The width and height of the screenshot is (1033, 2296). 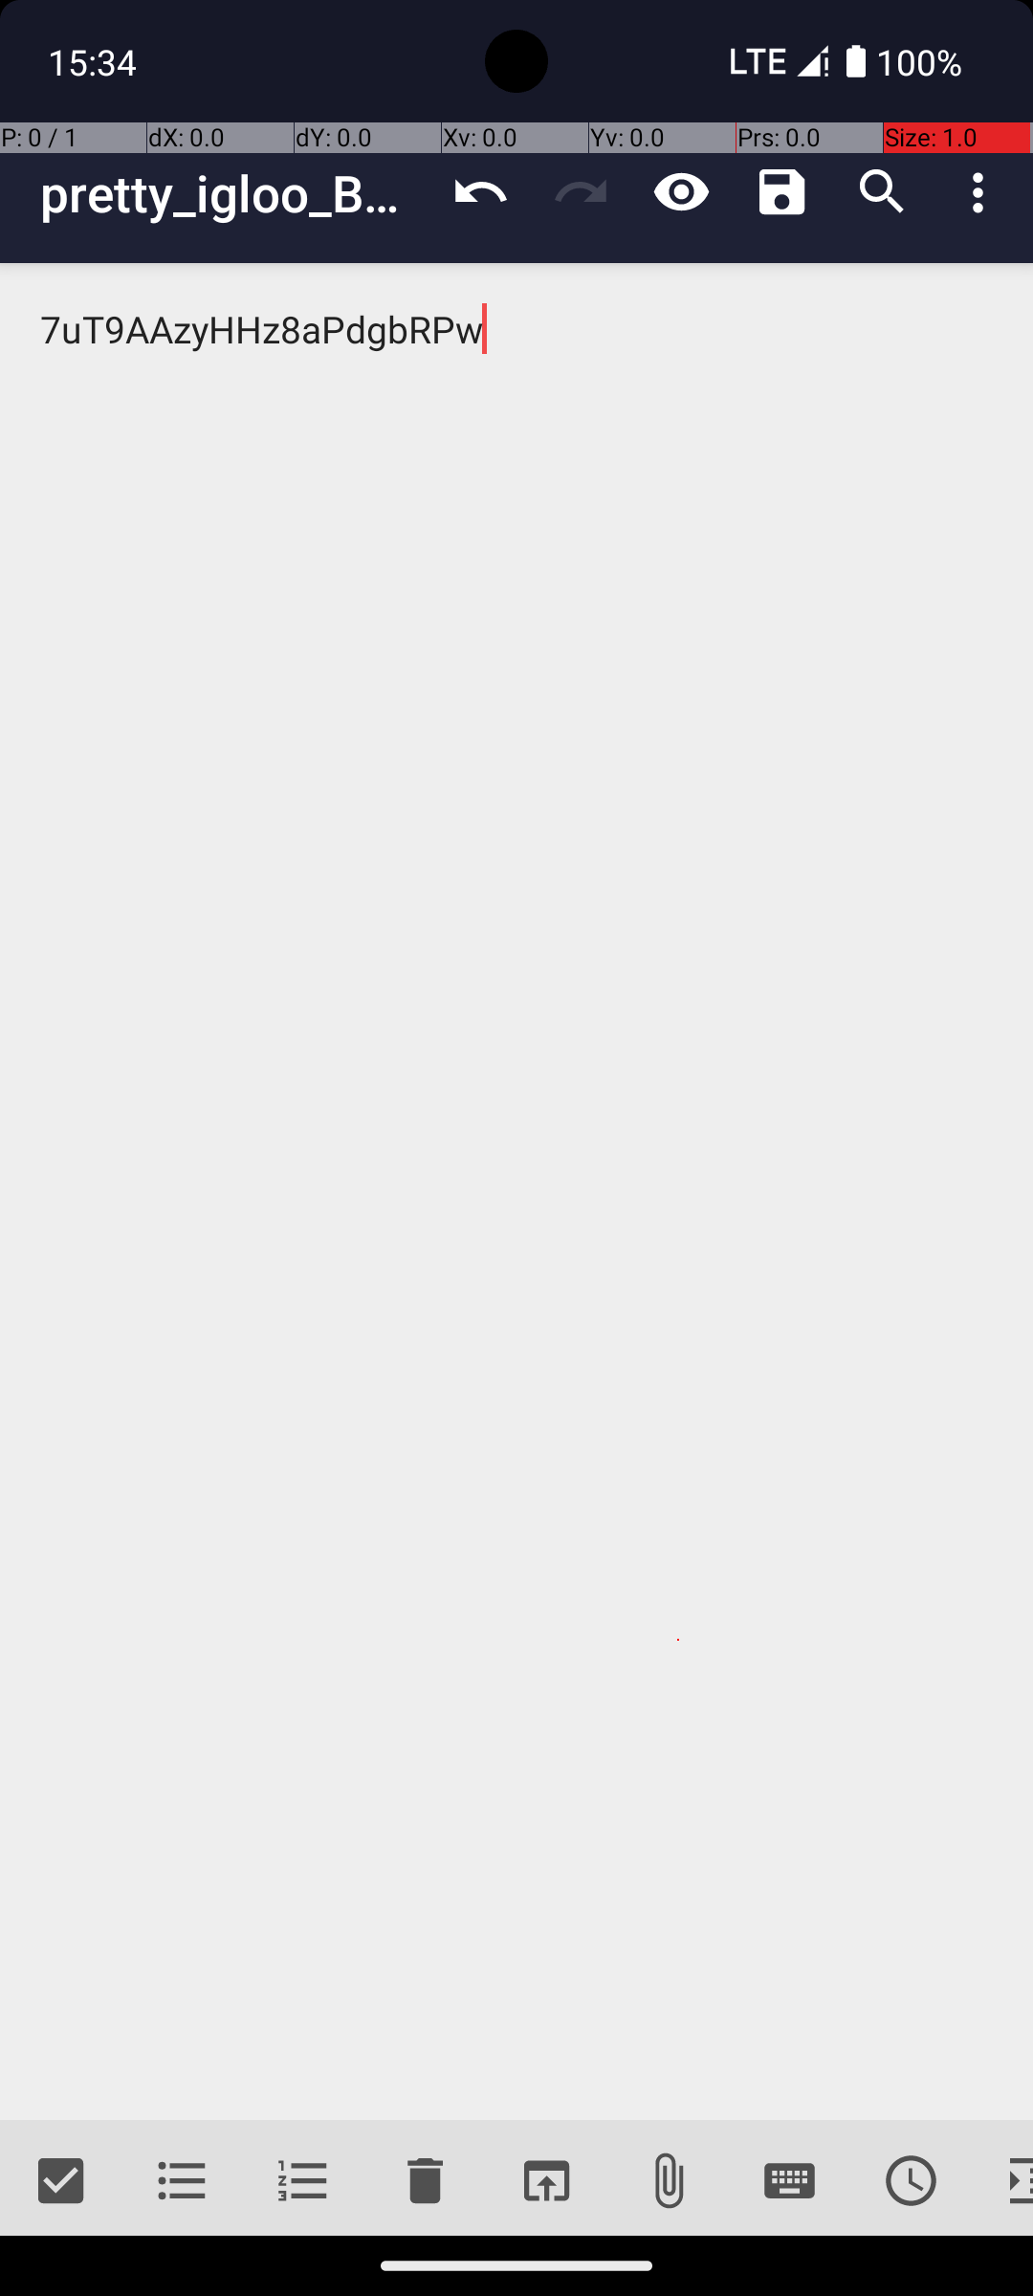 I want to click on pretty_igloo_BP7P, so click(x=235, y=193).